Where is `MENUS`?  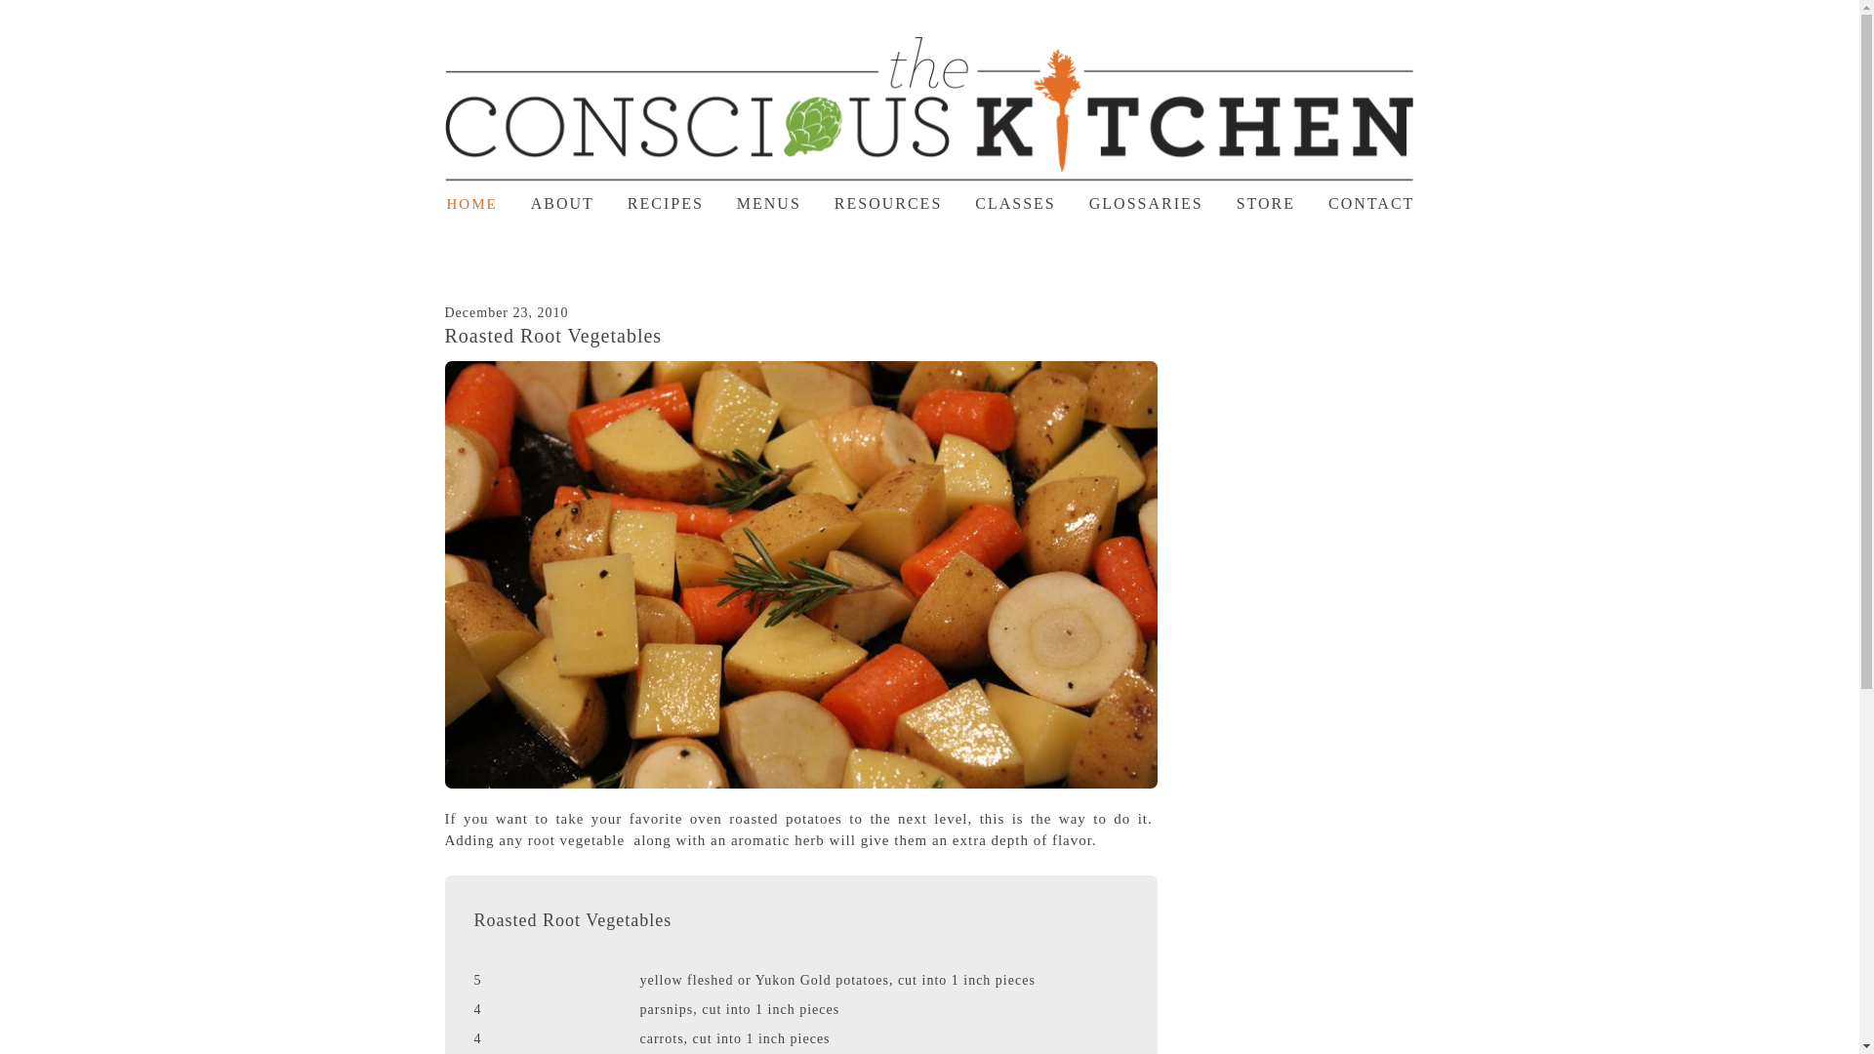 MENUS is located at coordinates (769, 197).